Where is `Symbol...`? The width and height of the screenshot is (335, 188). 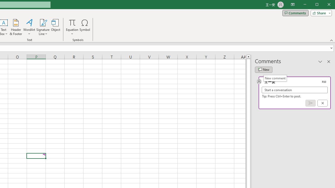
Symbol... is located at coordinates (85, 27).